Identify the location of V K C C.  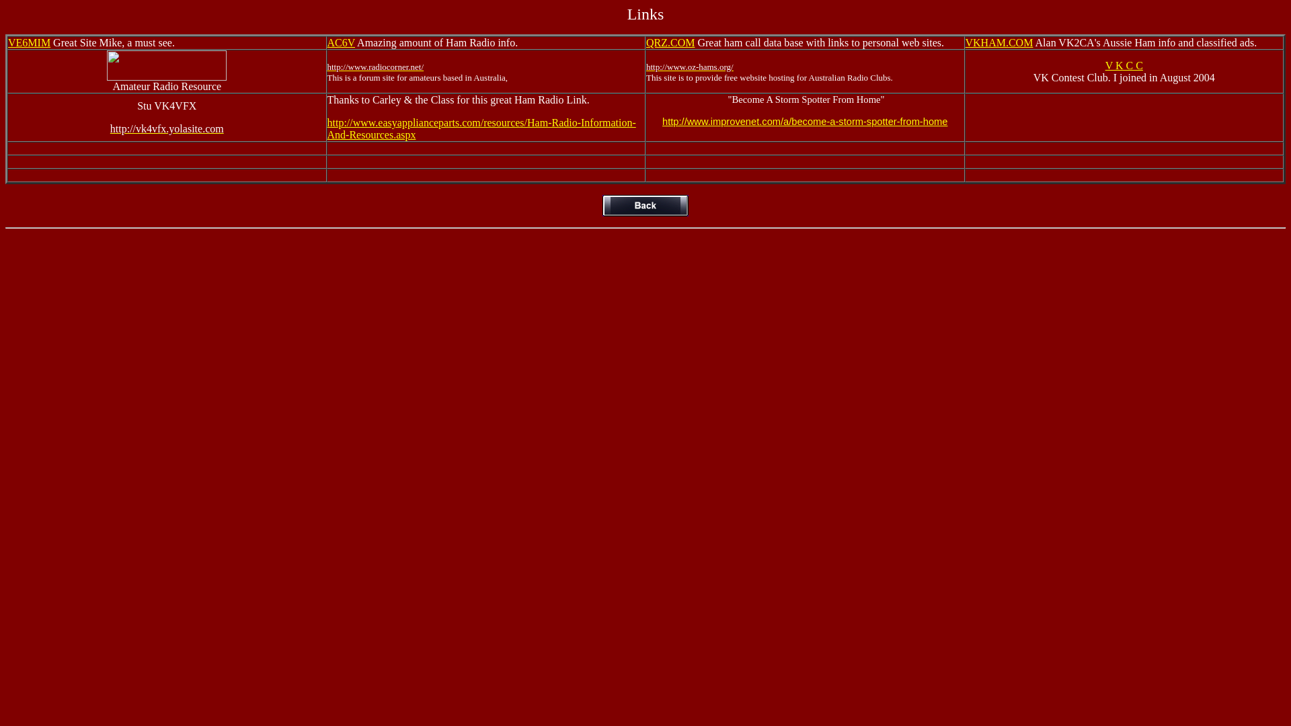
(1124, 65).